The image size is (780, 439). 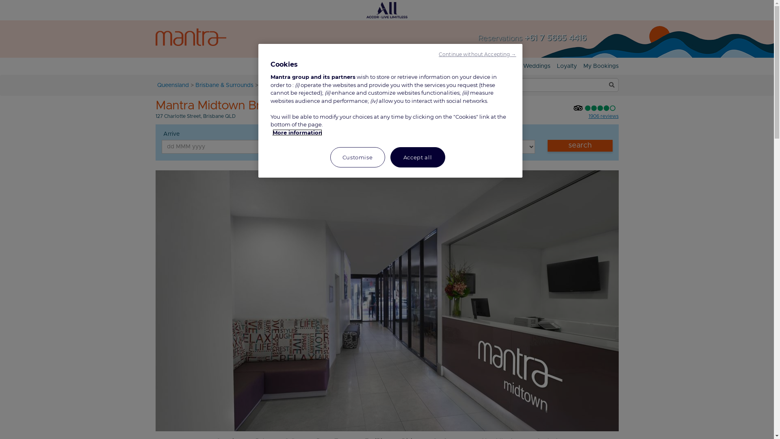 I want to click on search, so click(x=580, y=146).